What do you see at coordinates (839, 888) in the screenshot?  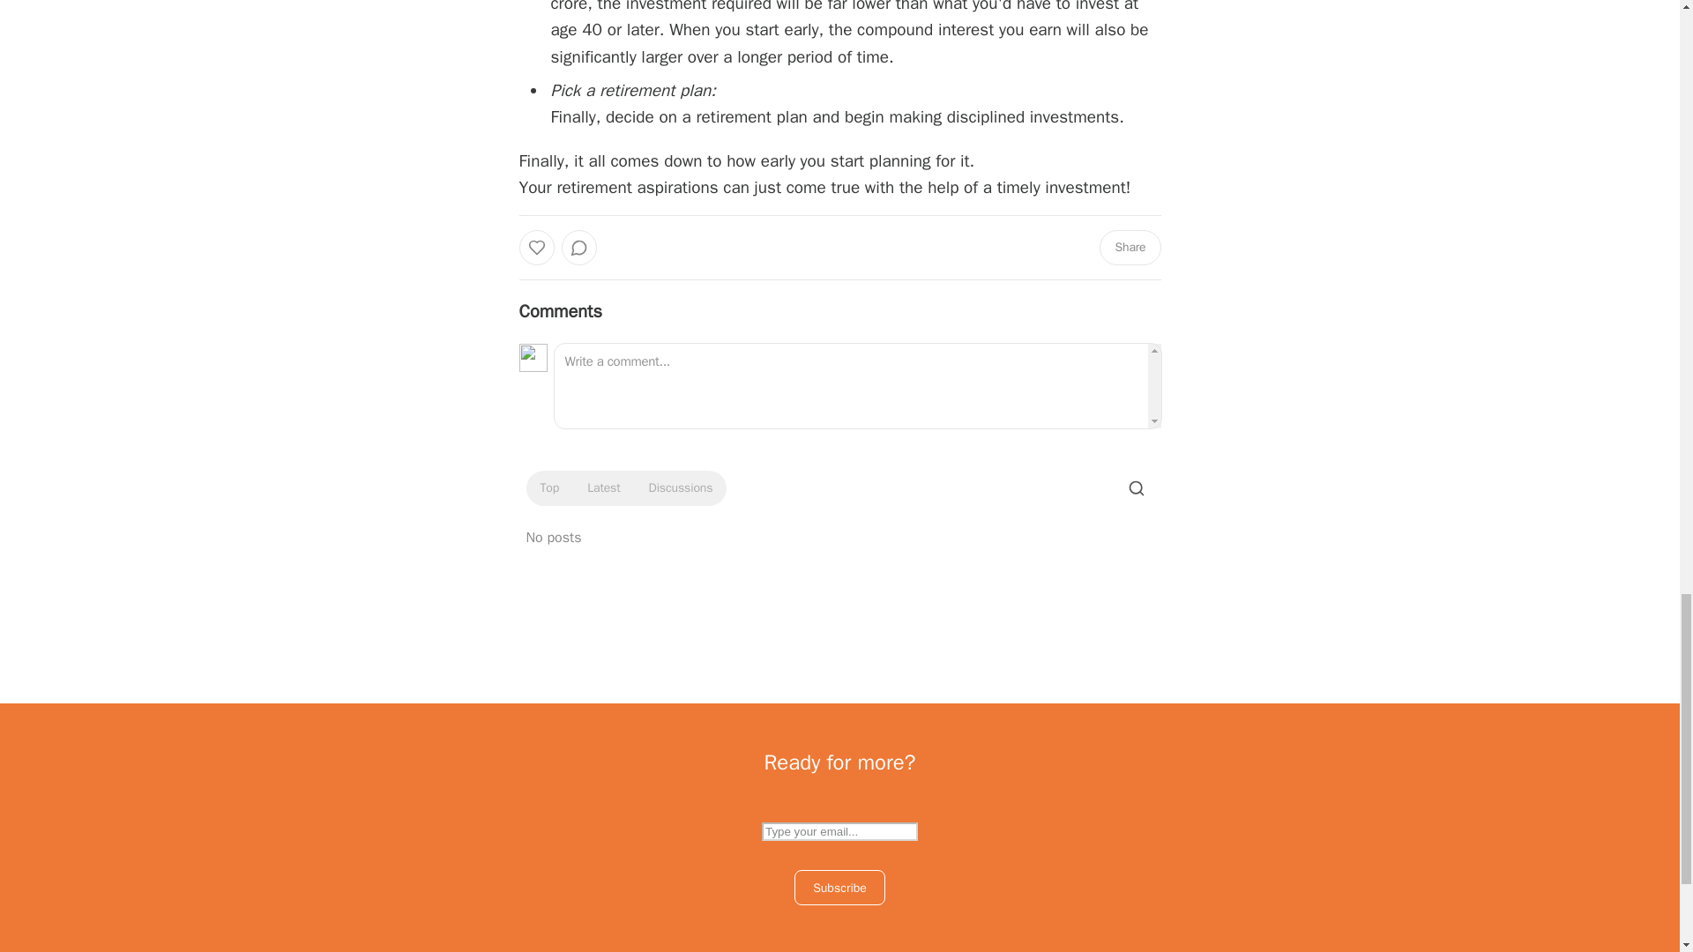 I see `Subscribe` at bounding box center [839, 888].